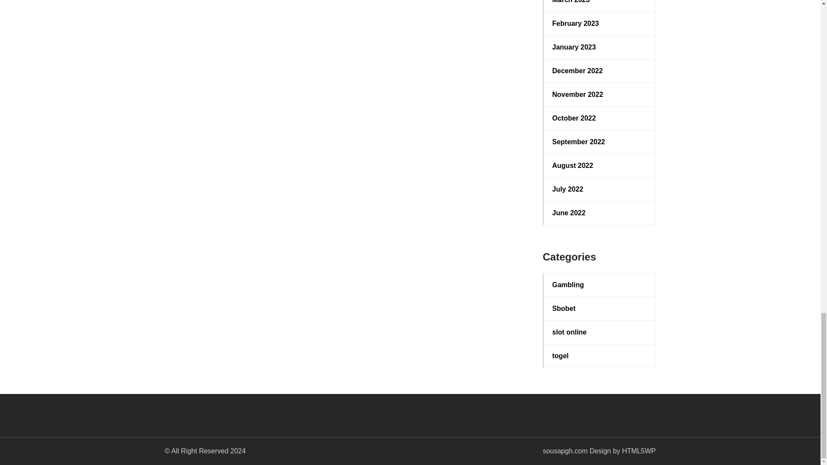 This screenshot has width=827, height=465. What do you see at coordinates (600, 47) in the screenshot?
I see `January 2023` at bounding box center [600, 47].